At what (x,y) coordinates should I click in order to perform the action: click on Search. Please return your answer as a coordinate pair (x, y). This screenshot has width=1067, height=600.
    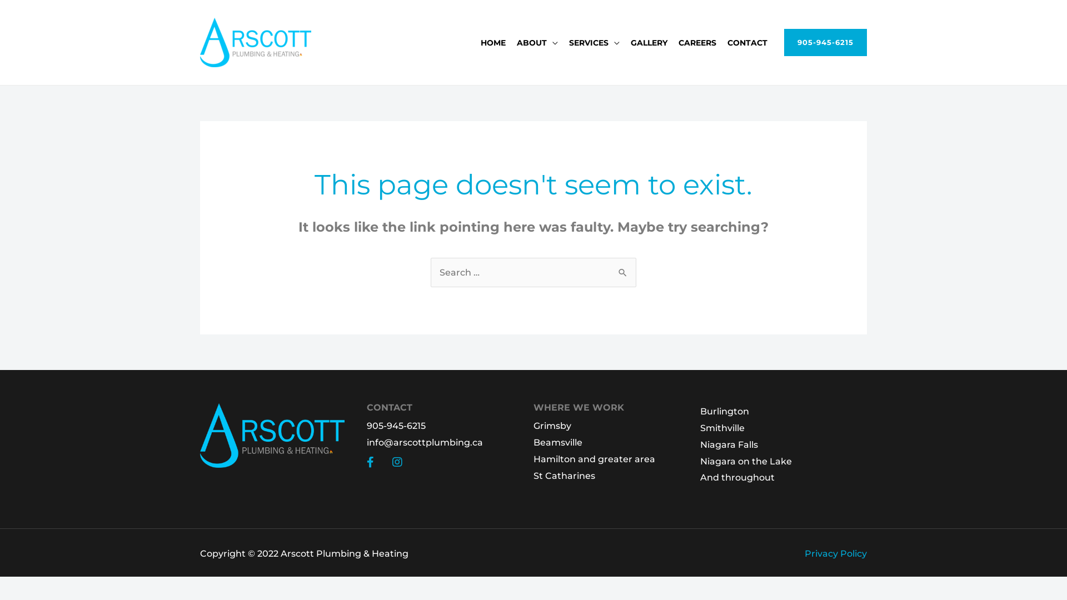
    Looking at the image, I should click on (624, 269).